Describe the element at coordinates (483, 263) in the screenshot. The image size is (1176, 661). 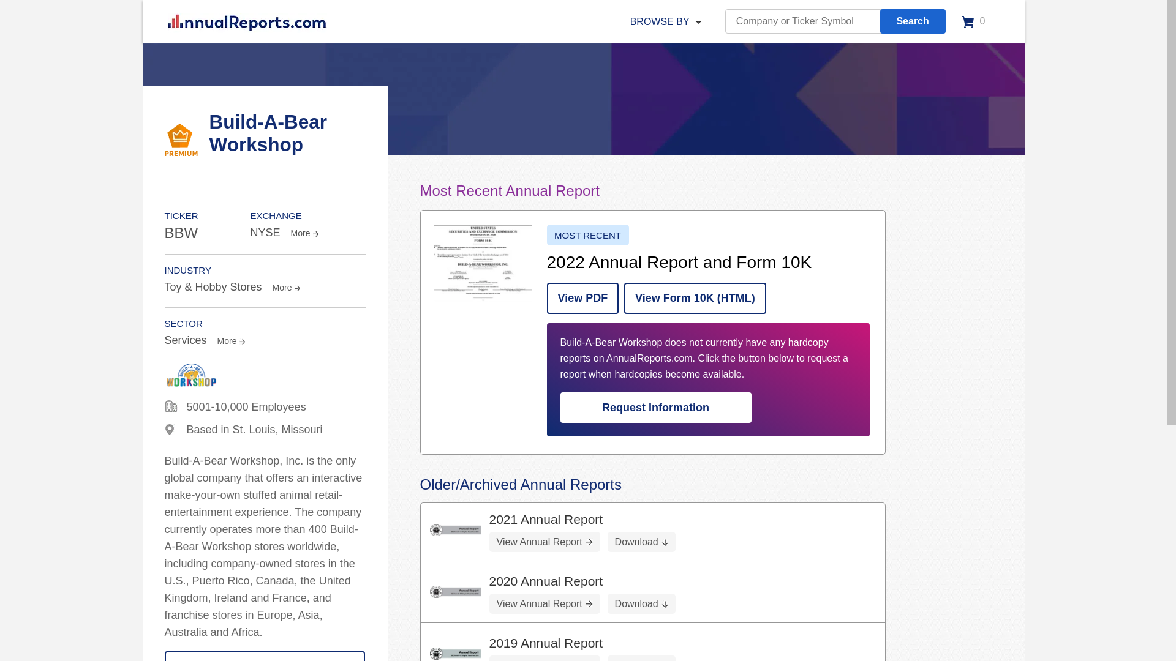
I see `Build-A-Bear Workshop` at that location.